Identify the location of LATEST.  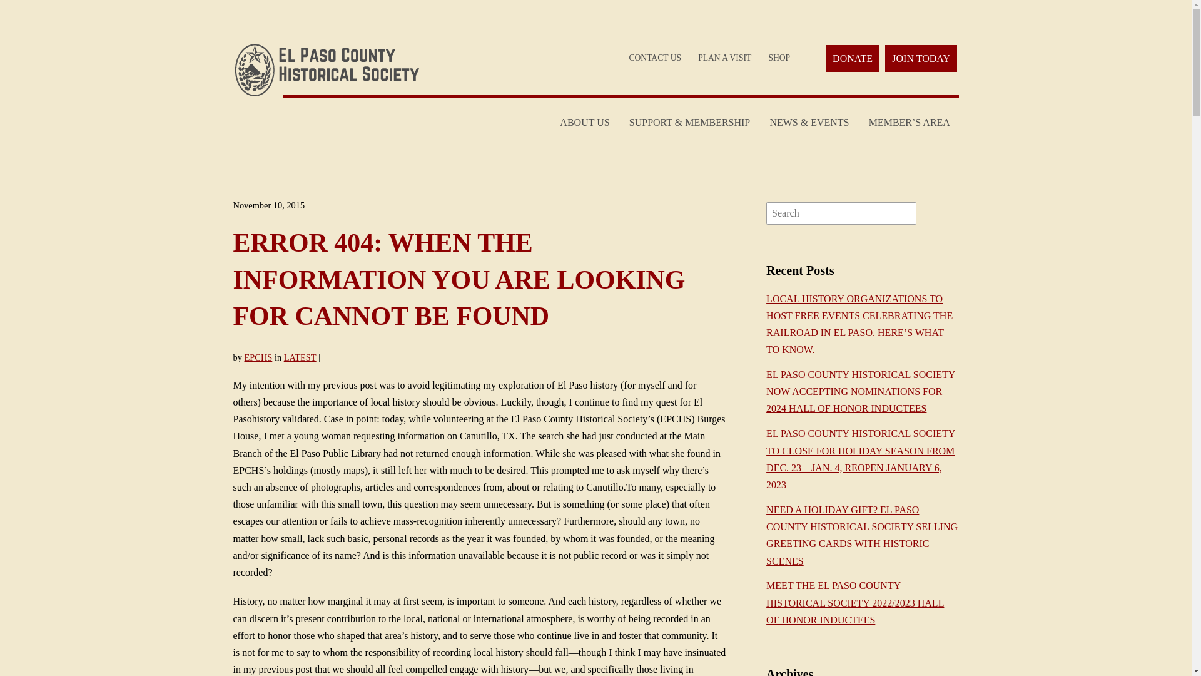
(300, 357).